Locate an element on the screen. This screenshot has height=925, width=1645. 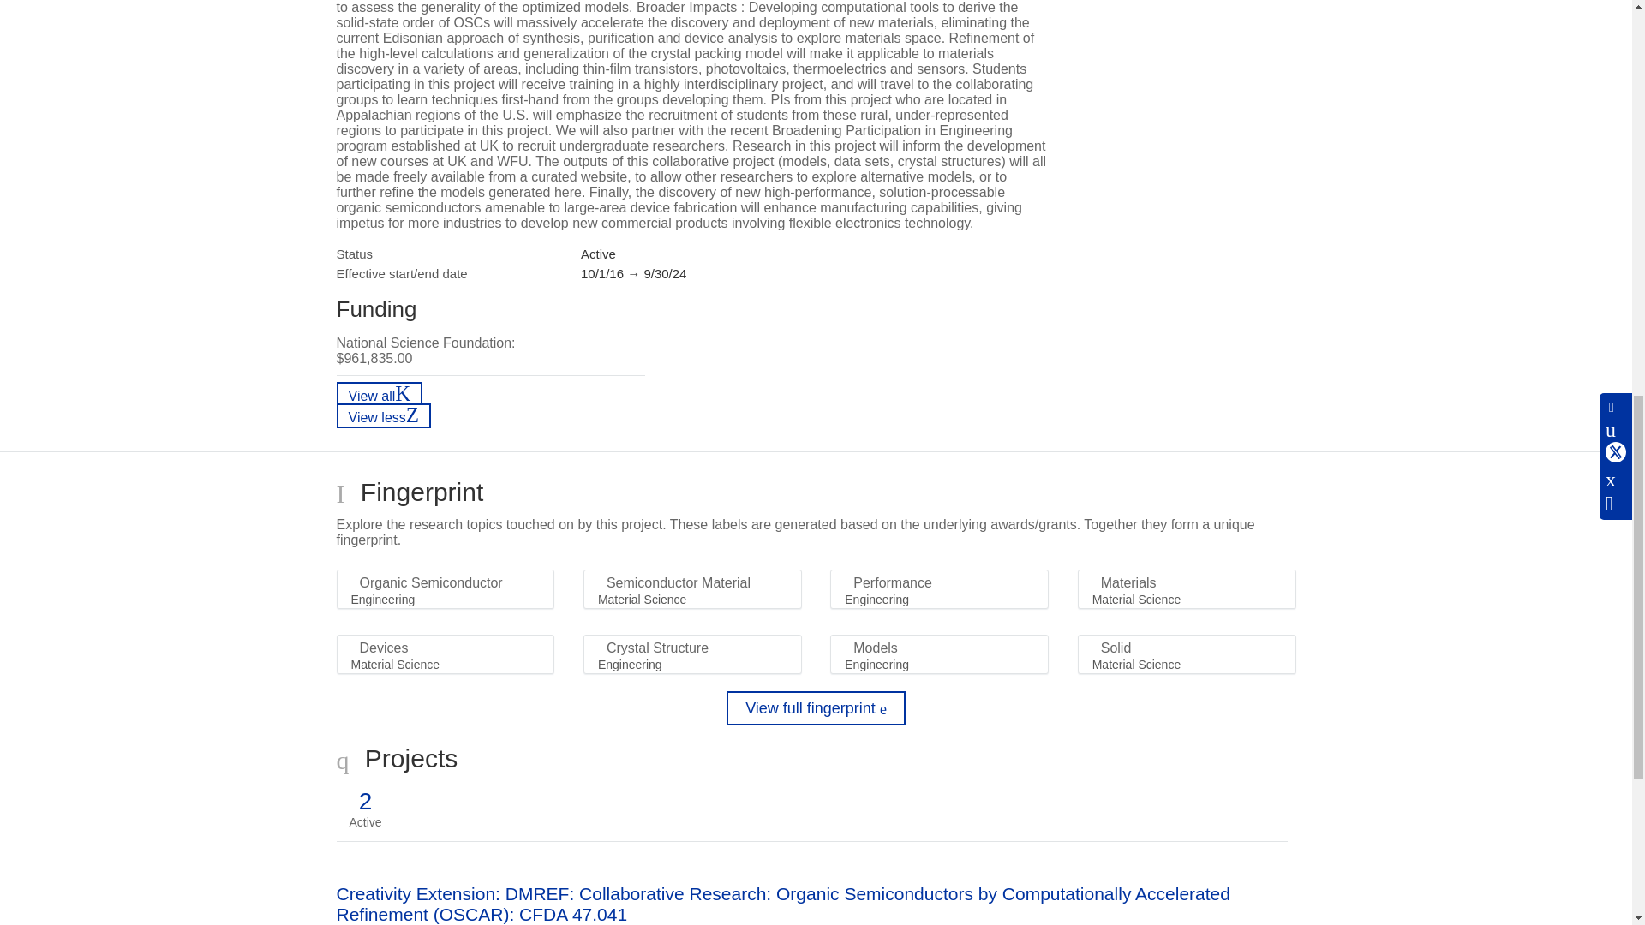
2 is located at coordinates (365, 802).